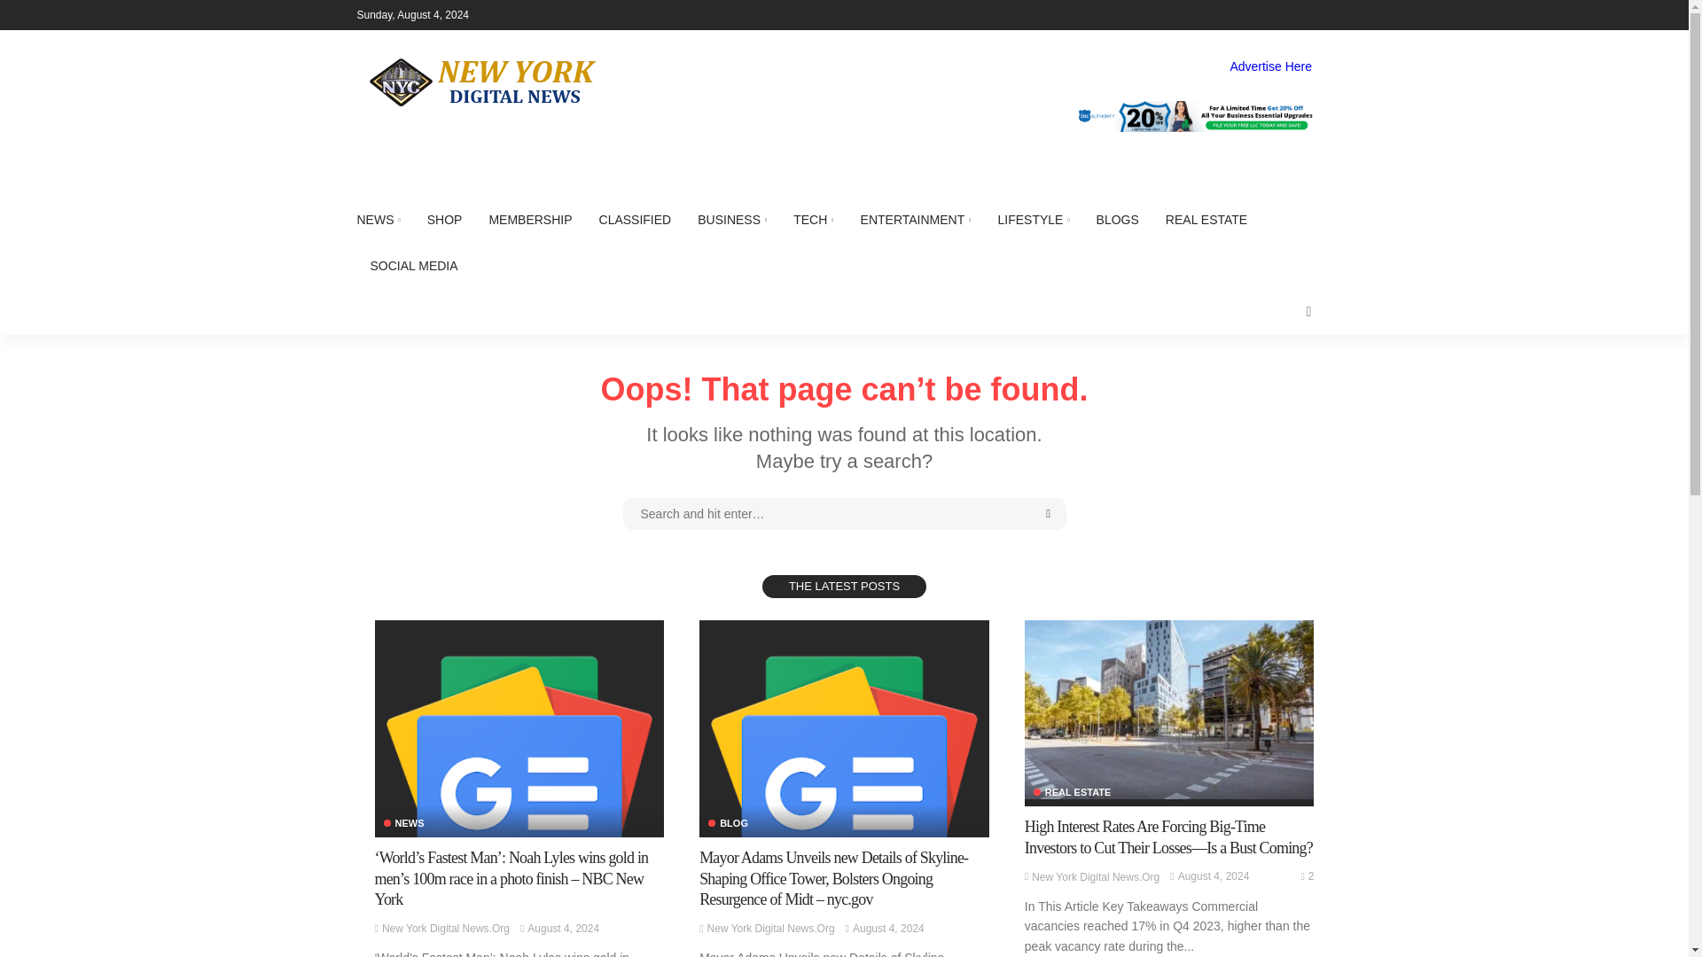 Image resolution: width=1702 pixels, height=957 pixels. Describe the element at coordinates (844, 514) in the screenshot. I see `search for:` at that location.